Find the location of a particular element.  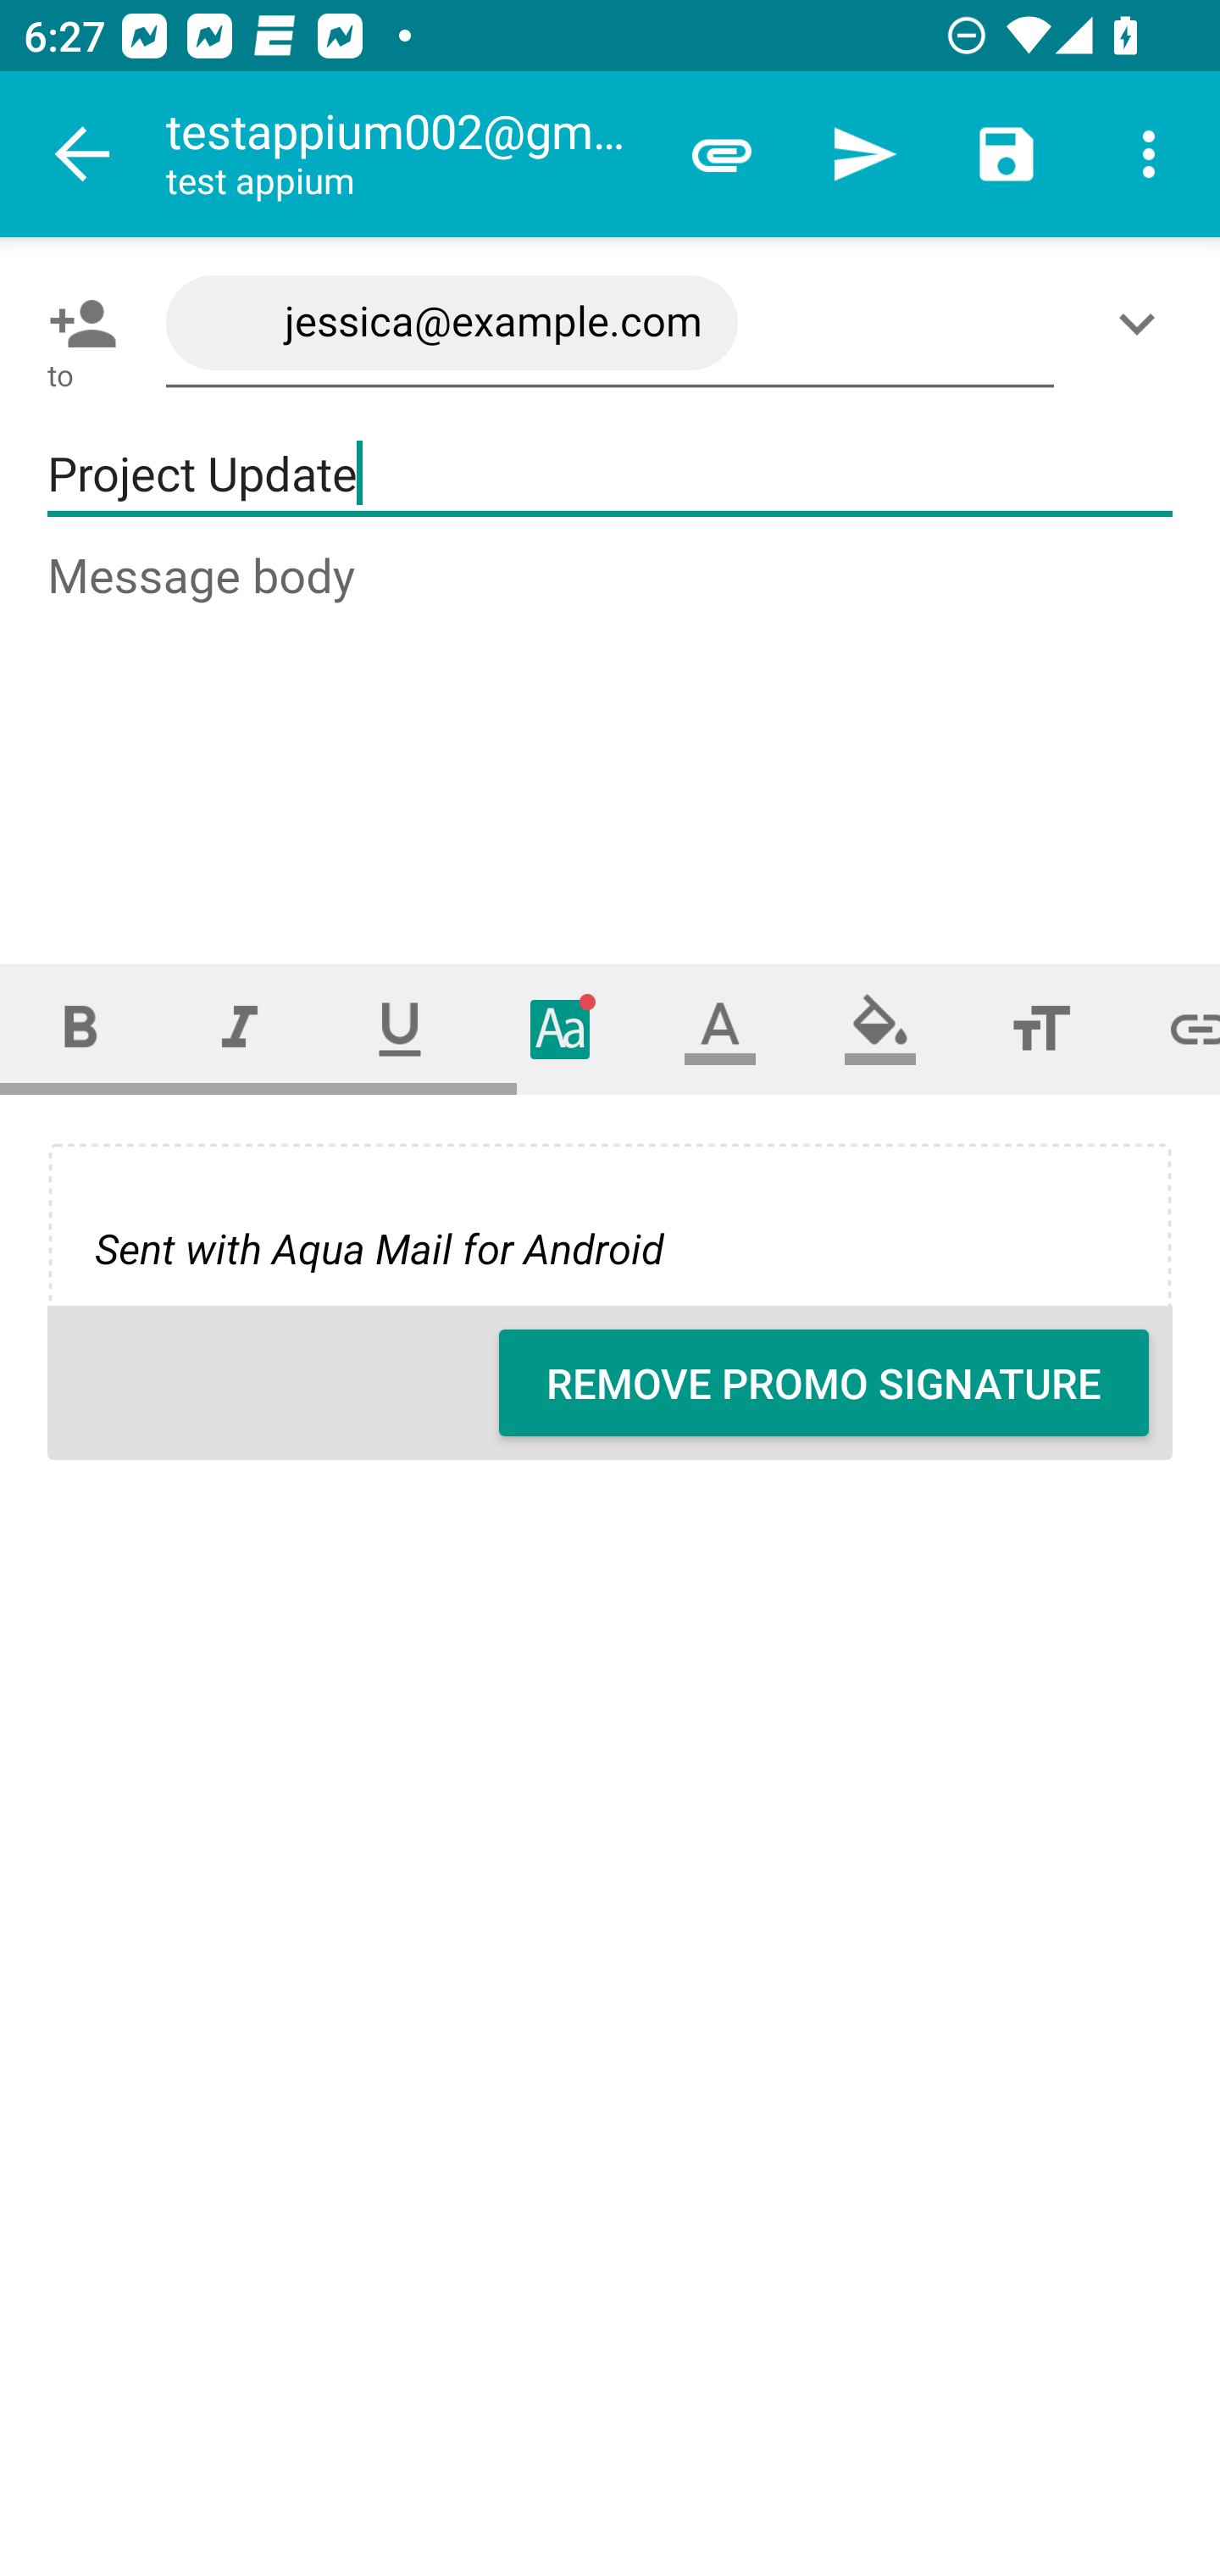

Font size is located at coordinates (1040, 1029).